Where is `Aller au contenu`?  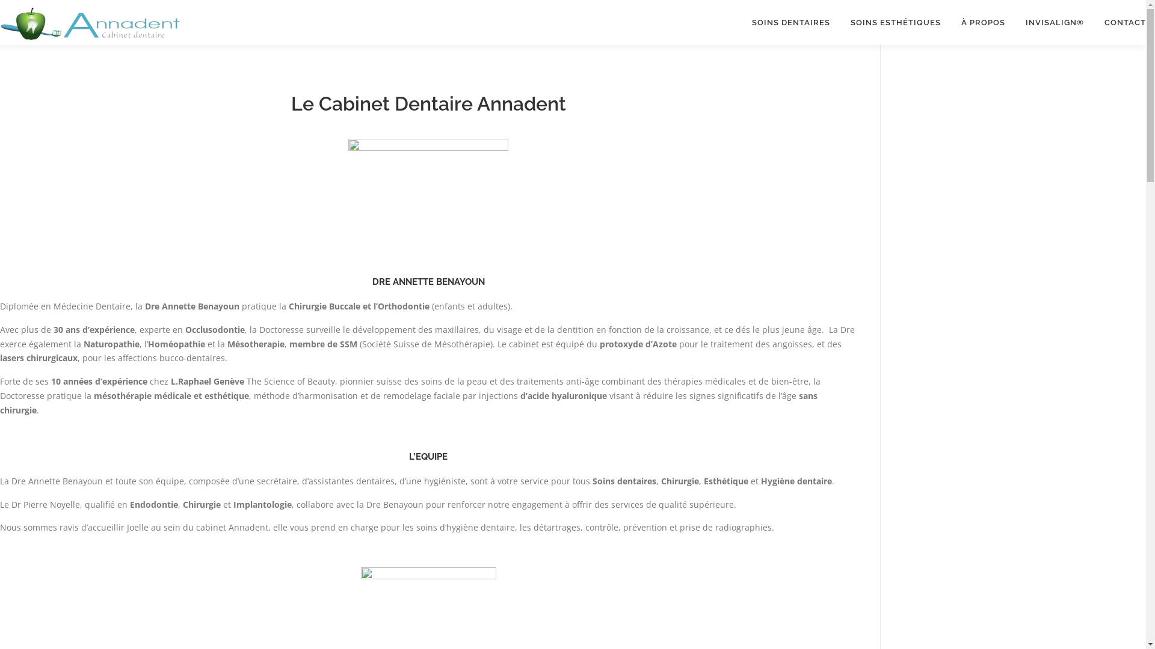 Aller au contenu is located at coordinates (34, 7).